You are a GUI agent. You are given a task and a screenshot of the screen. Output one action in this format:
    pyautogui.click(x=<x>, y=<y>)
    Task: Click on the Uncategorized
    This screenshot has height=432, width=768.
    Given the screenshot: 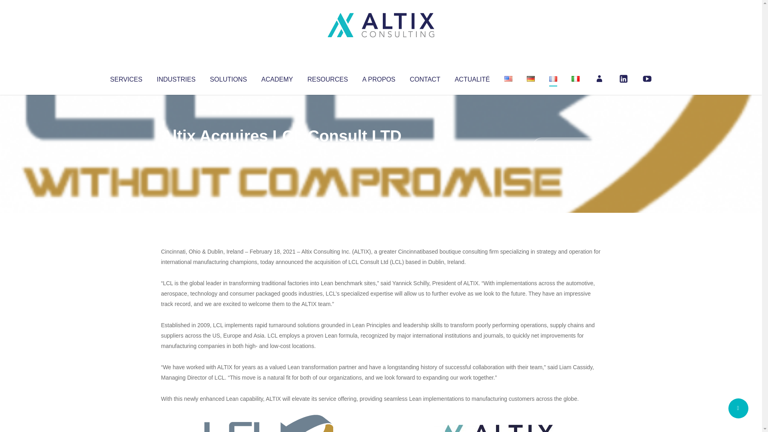 What is the action you would take?
    pyautogui.click(x=280, y=152)
    